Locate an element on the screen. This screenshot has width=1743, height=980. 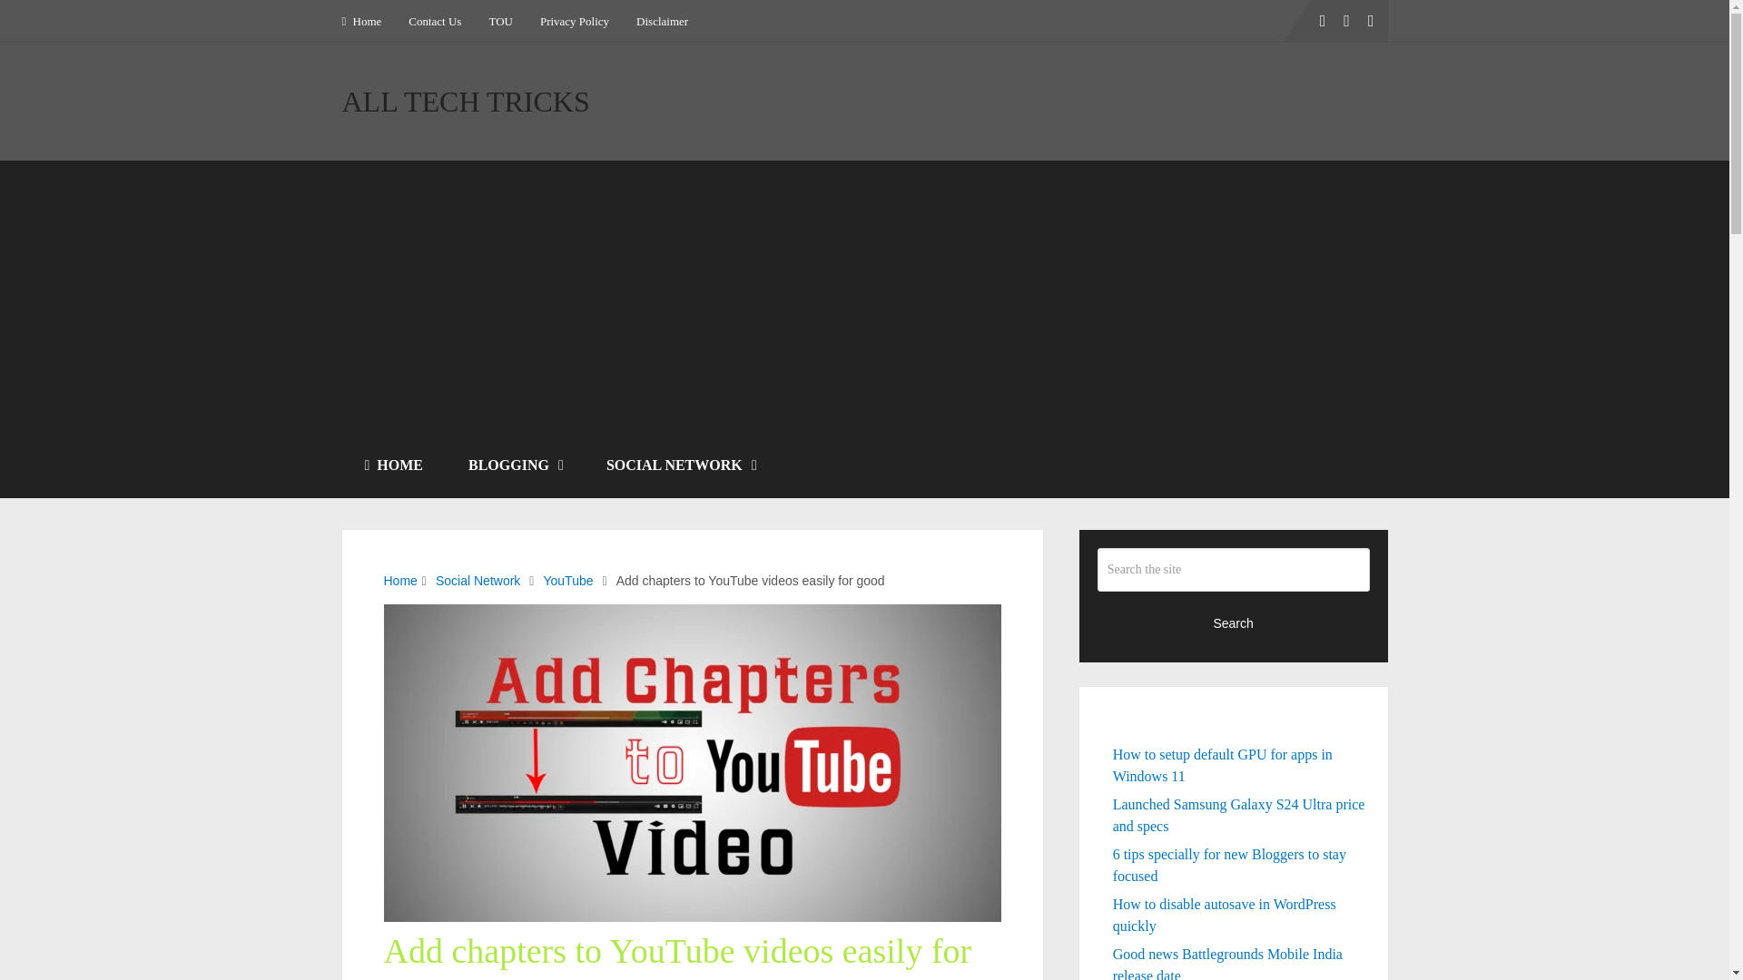
YouTube is located at coordinates (566, 581).